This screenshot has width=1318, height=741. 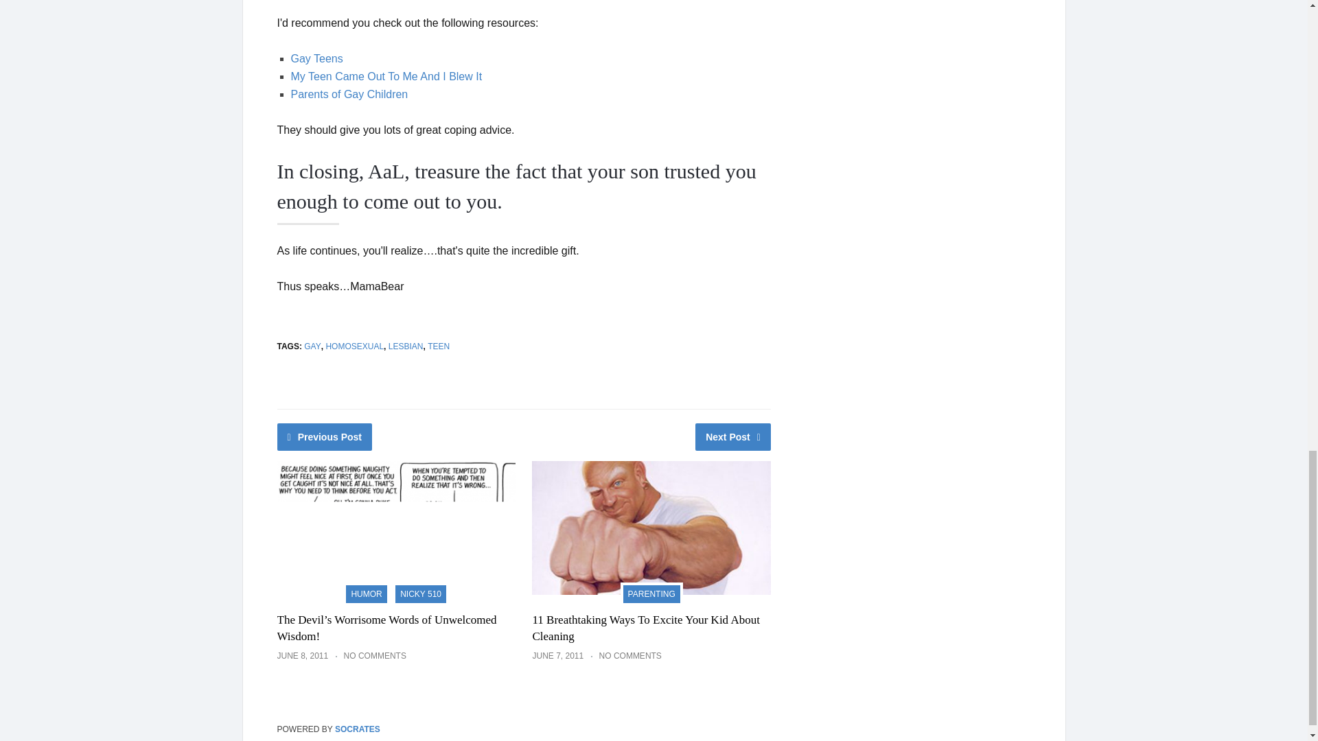 I want to click on 11 Breathtaking Ways To Excite Your Kid About Cleaning, so click(x=645, y=628).